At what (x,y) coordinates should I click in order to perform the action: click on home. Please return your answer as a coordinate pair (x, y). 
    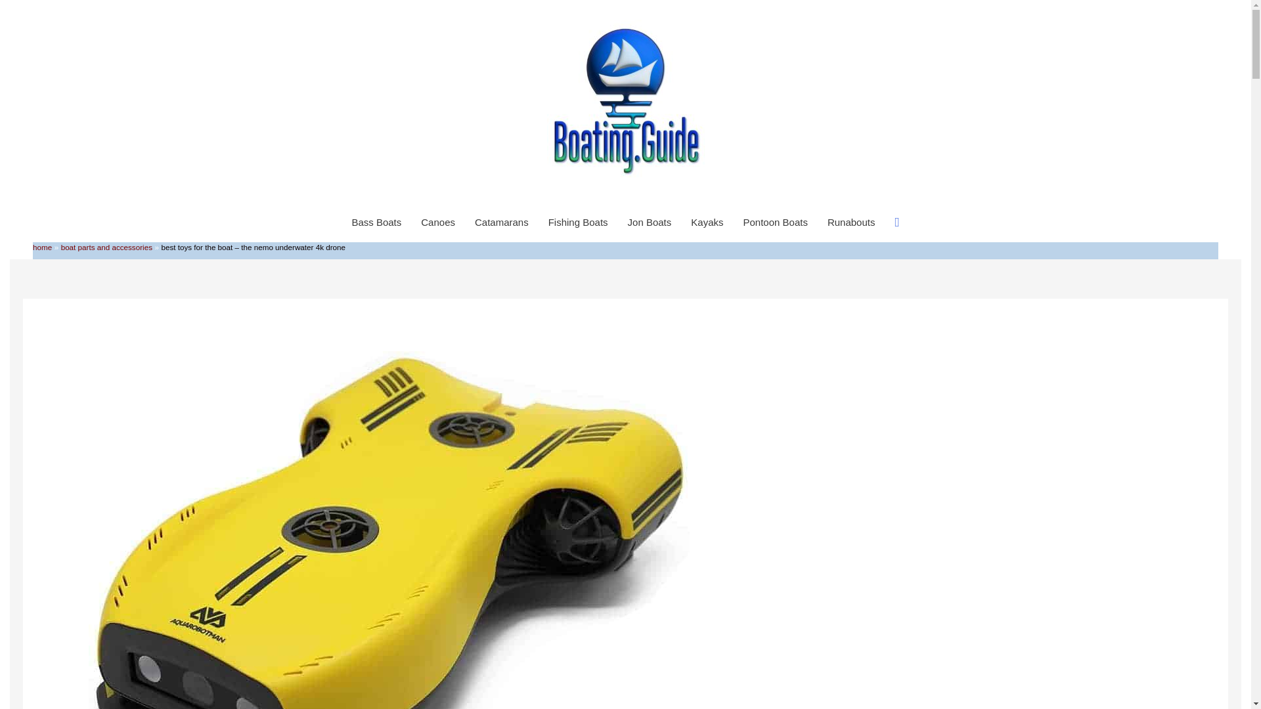
    Looking at the image, I should click on (42, 247).